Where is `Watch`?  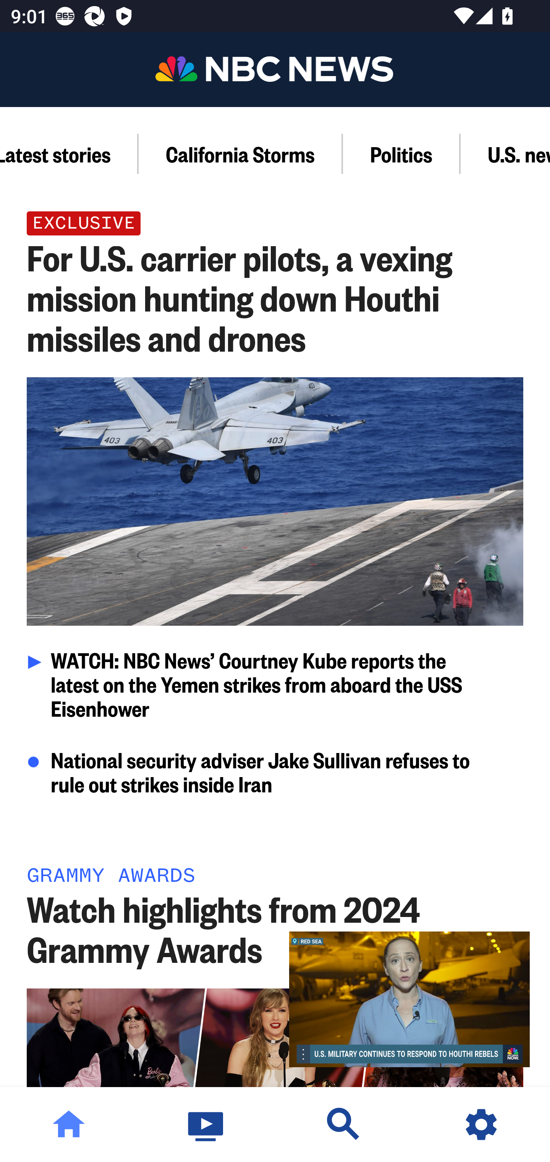 Watch is located at coordinates (206, 1125).